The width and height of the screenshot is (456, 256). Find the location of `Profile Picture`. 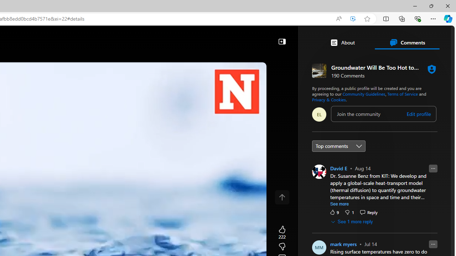

Profile Picture is located at coordinates (319, 171).